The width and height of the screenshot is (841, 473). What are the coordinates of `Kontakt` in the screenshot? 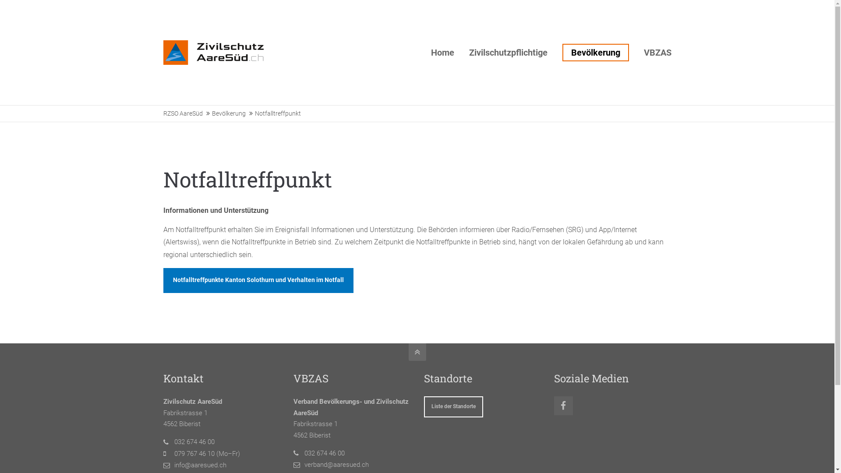 It's located at (636, 13).